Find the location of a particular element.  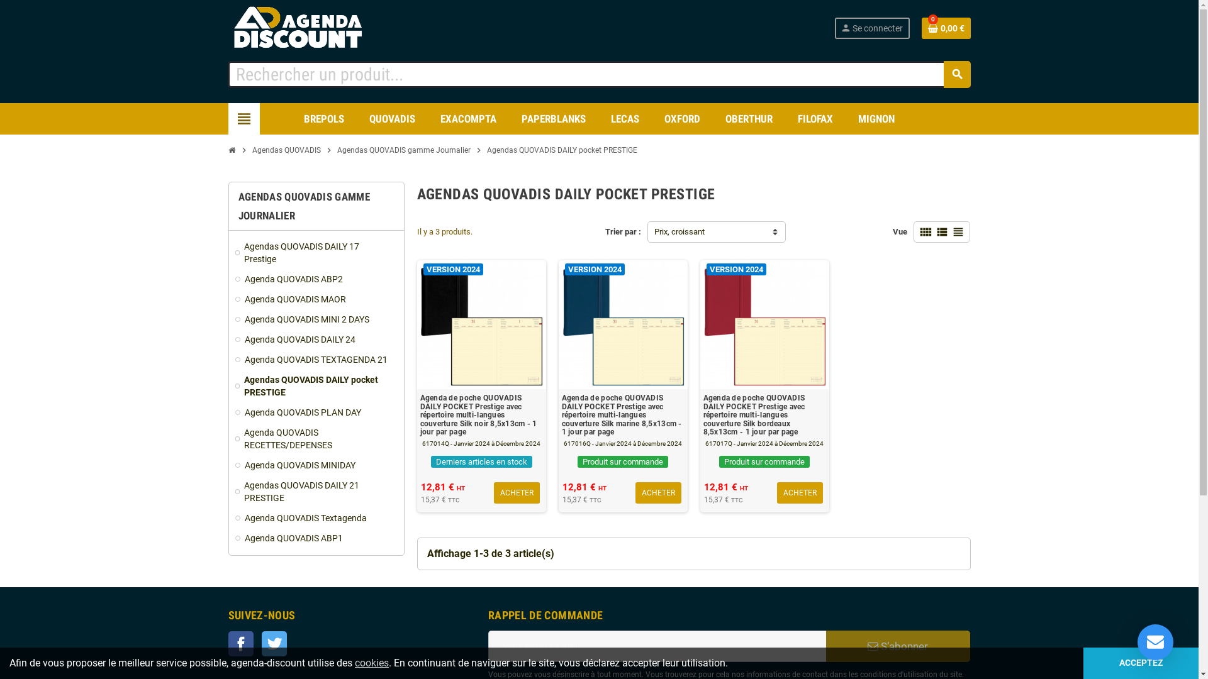

OXFORD is located at coordinates (682, 119).